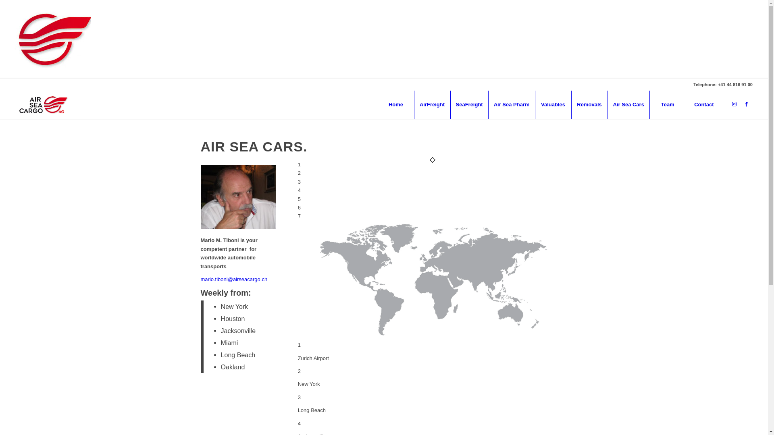 This screenshot has width=774, height=435. What do you see at coordinates (589, 105) in the screenshot?
I see `Removals` at bounding box center [589, 105].